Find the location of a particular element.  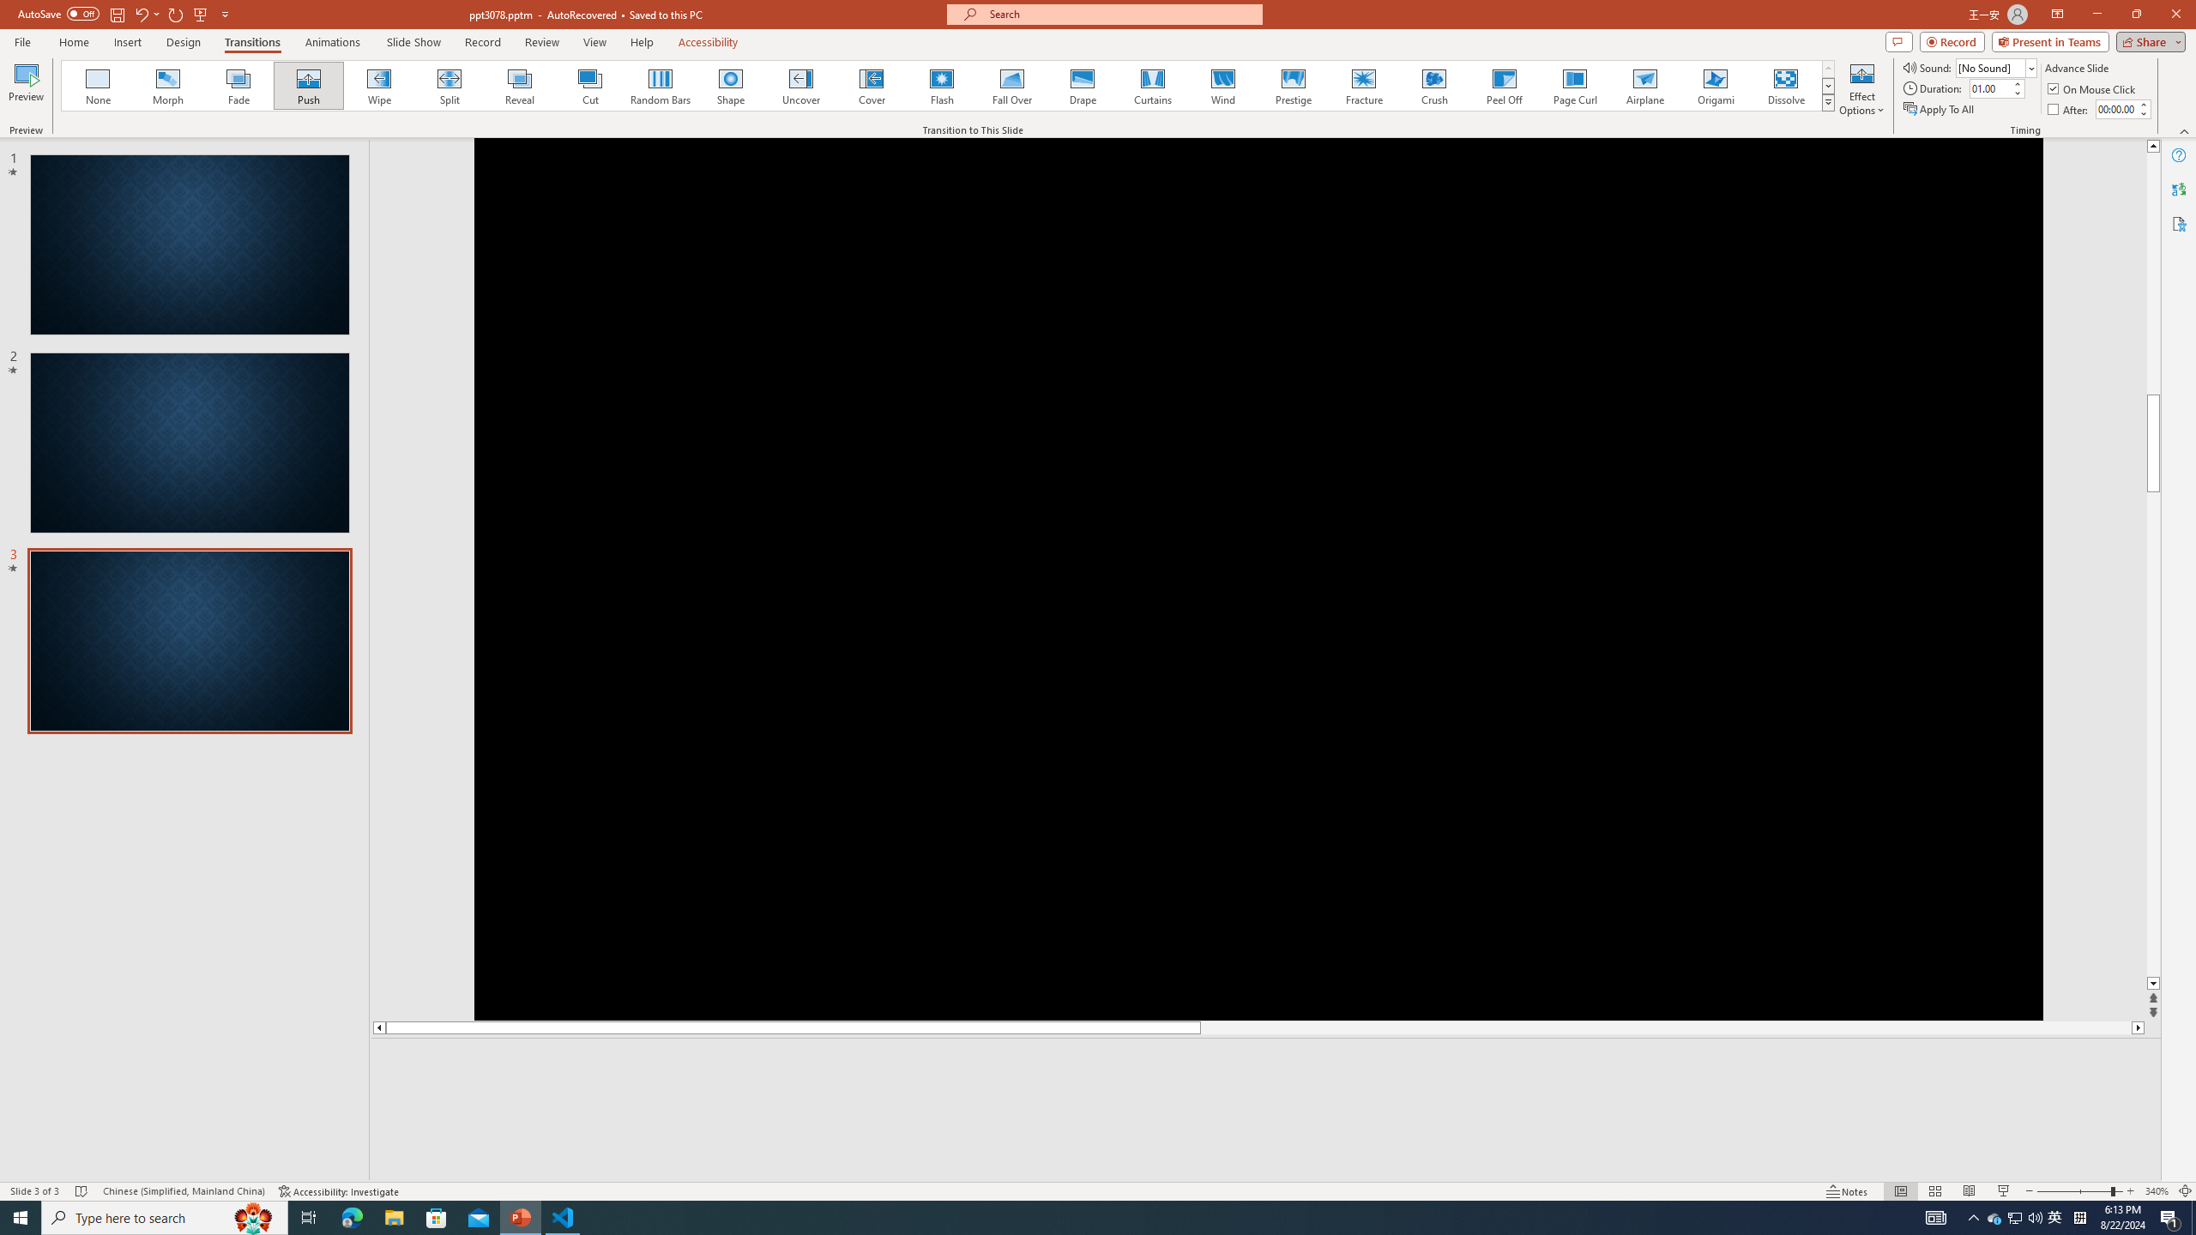

Duration is located at coordinates (1989, 87).